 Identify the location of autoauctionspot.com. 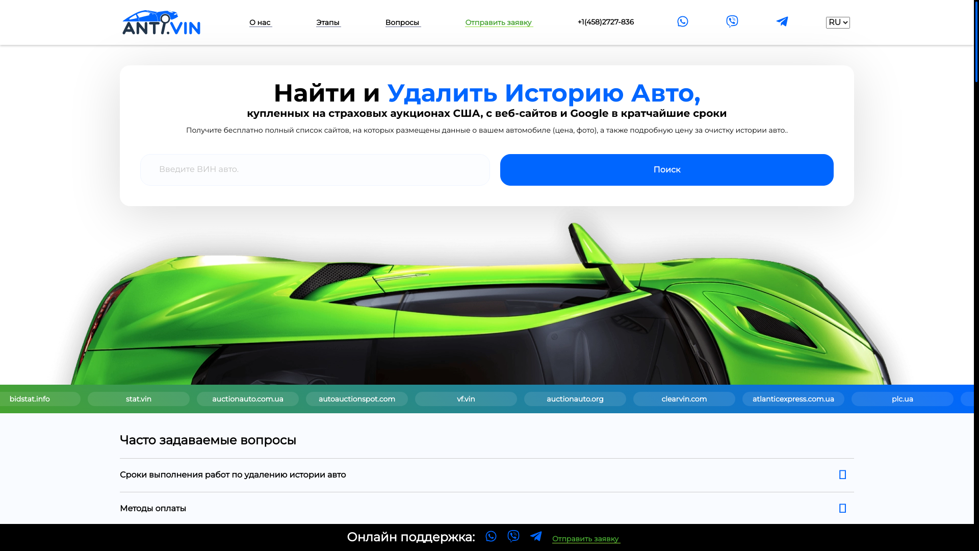
(671, 399).